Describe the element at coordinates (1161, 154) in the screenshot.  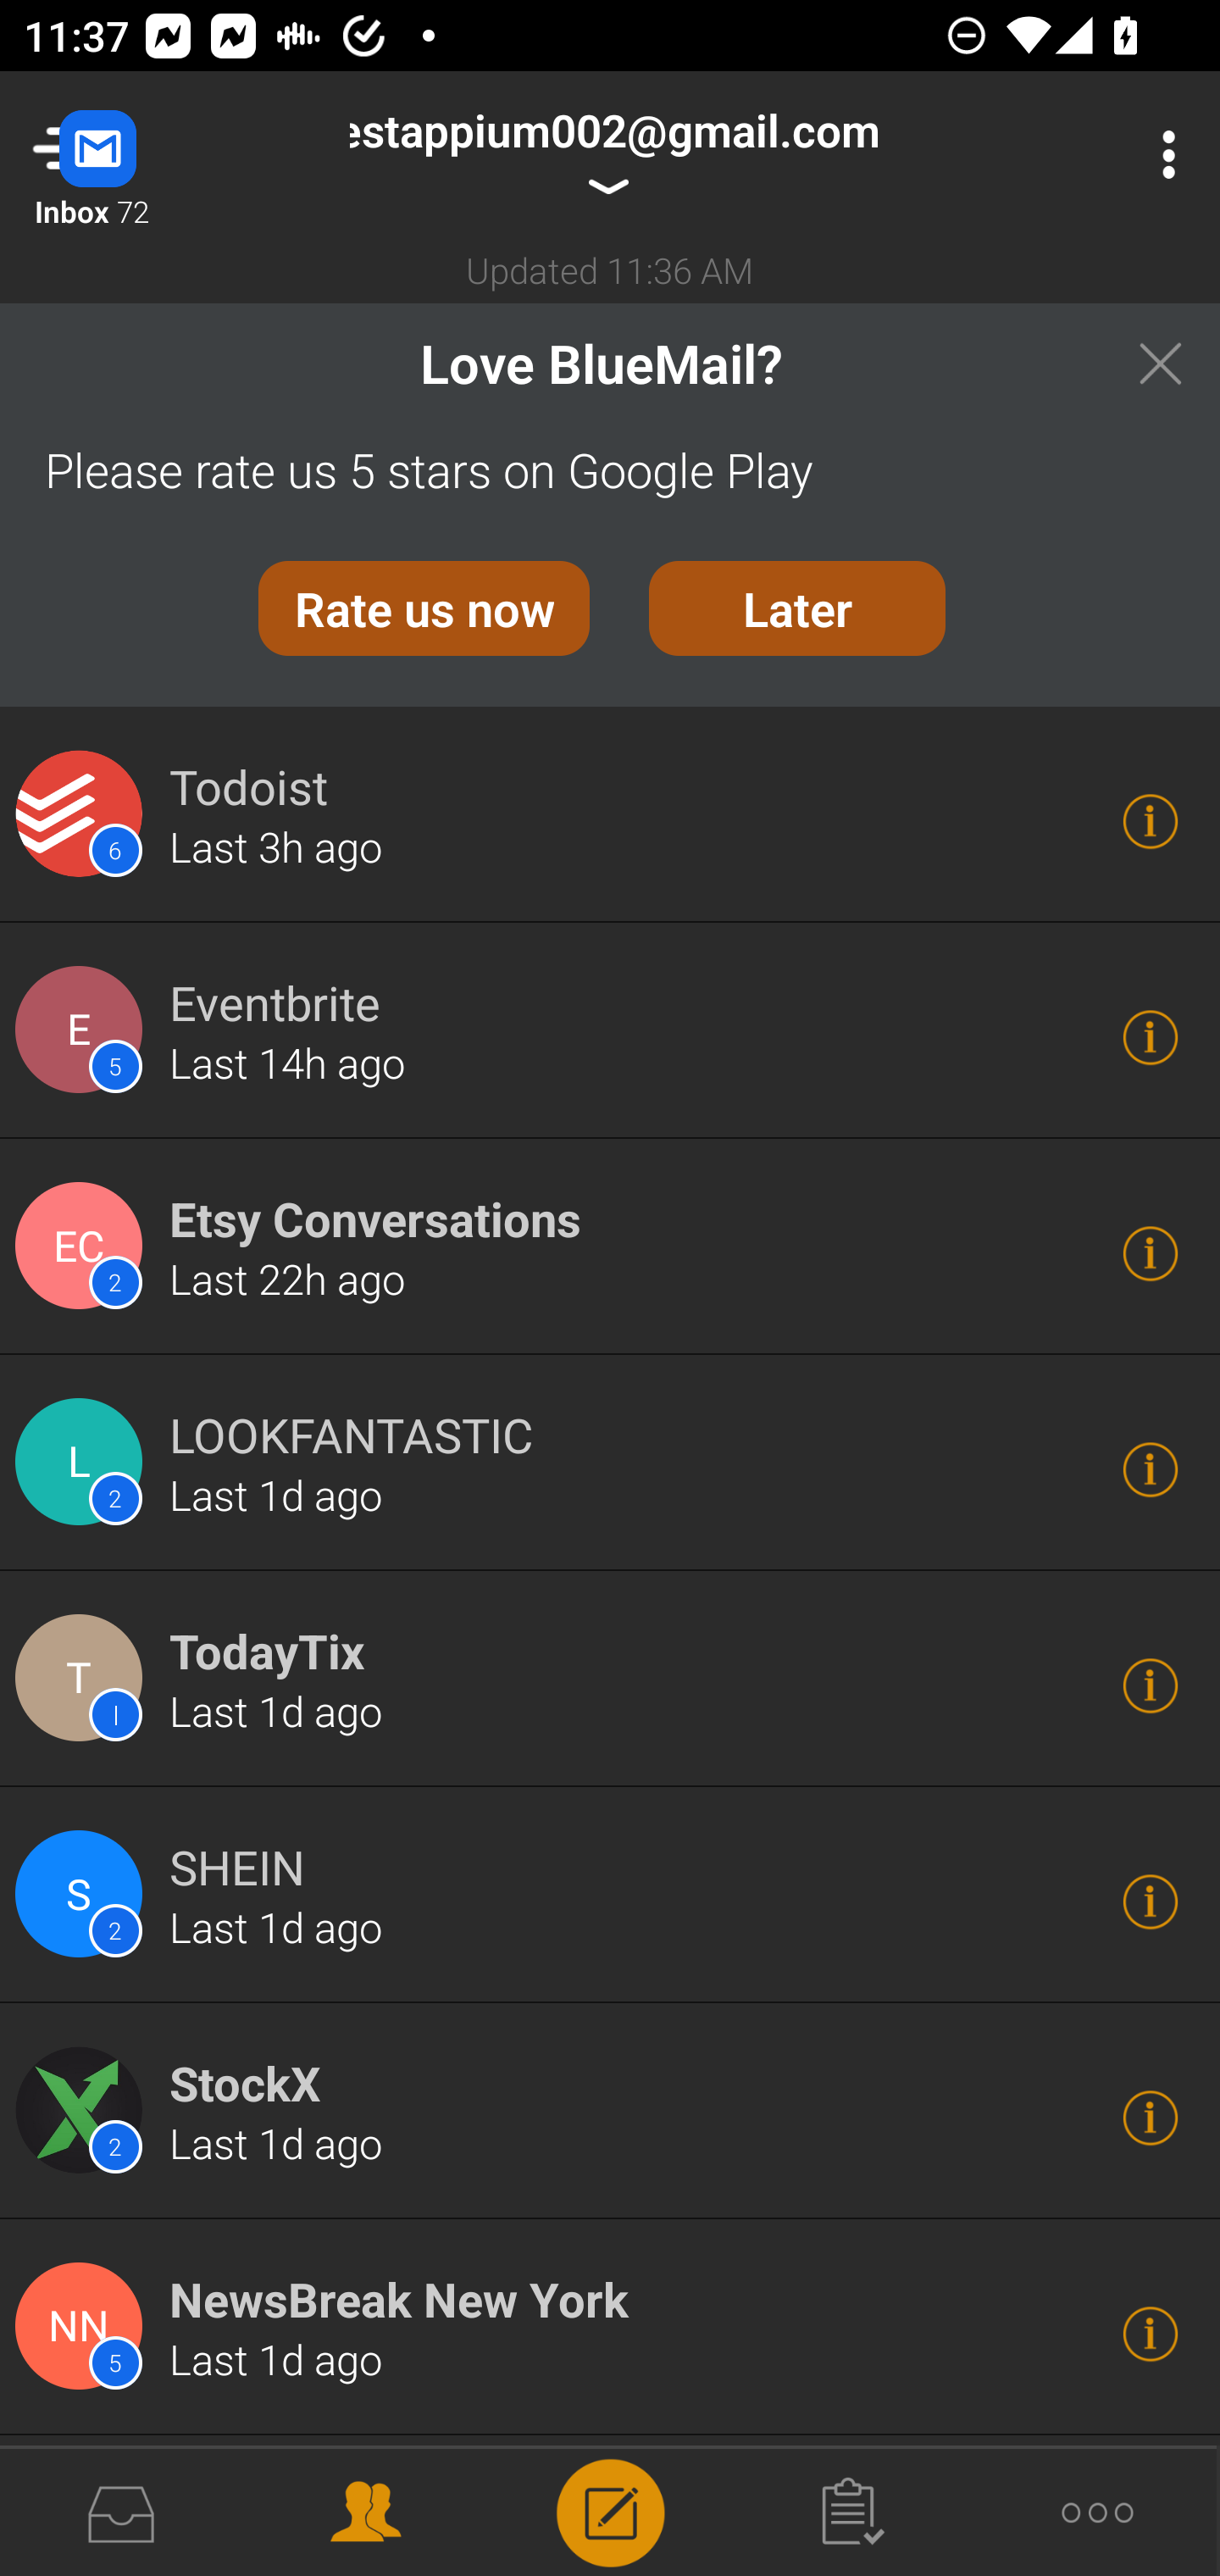
I see `More Options` at that location.